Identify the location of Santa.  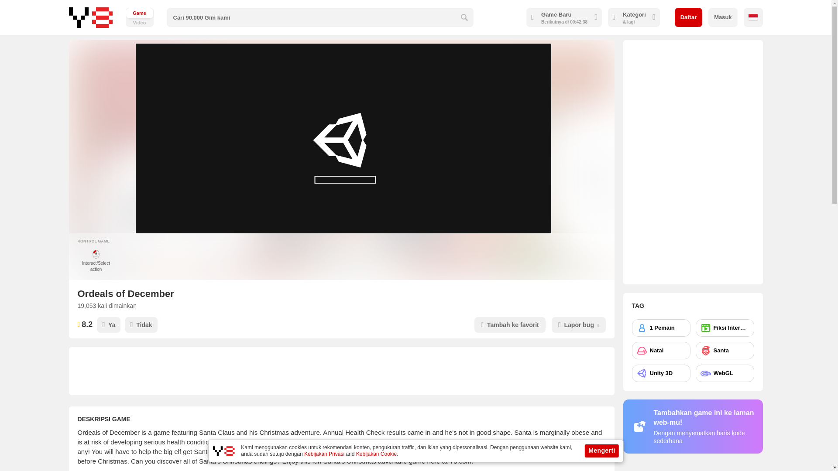
(725, 351).